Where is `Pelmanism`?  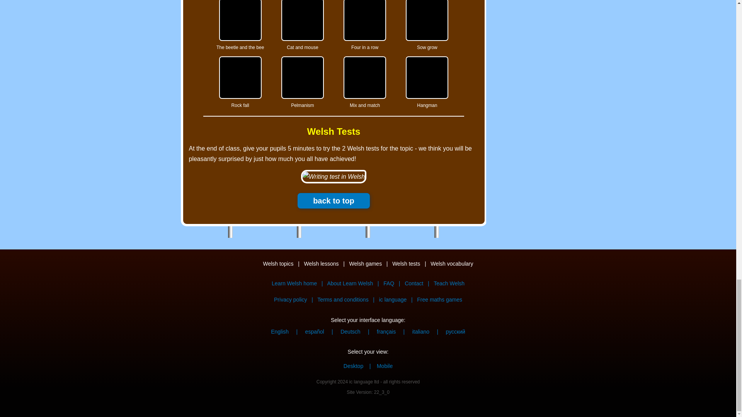
Pelmanism is located at coordinates (302, 77).